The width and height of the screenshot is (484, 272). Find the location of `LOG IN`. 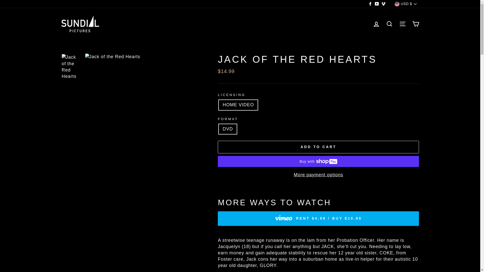

LOG IN is located at coordinates (376, 24).